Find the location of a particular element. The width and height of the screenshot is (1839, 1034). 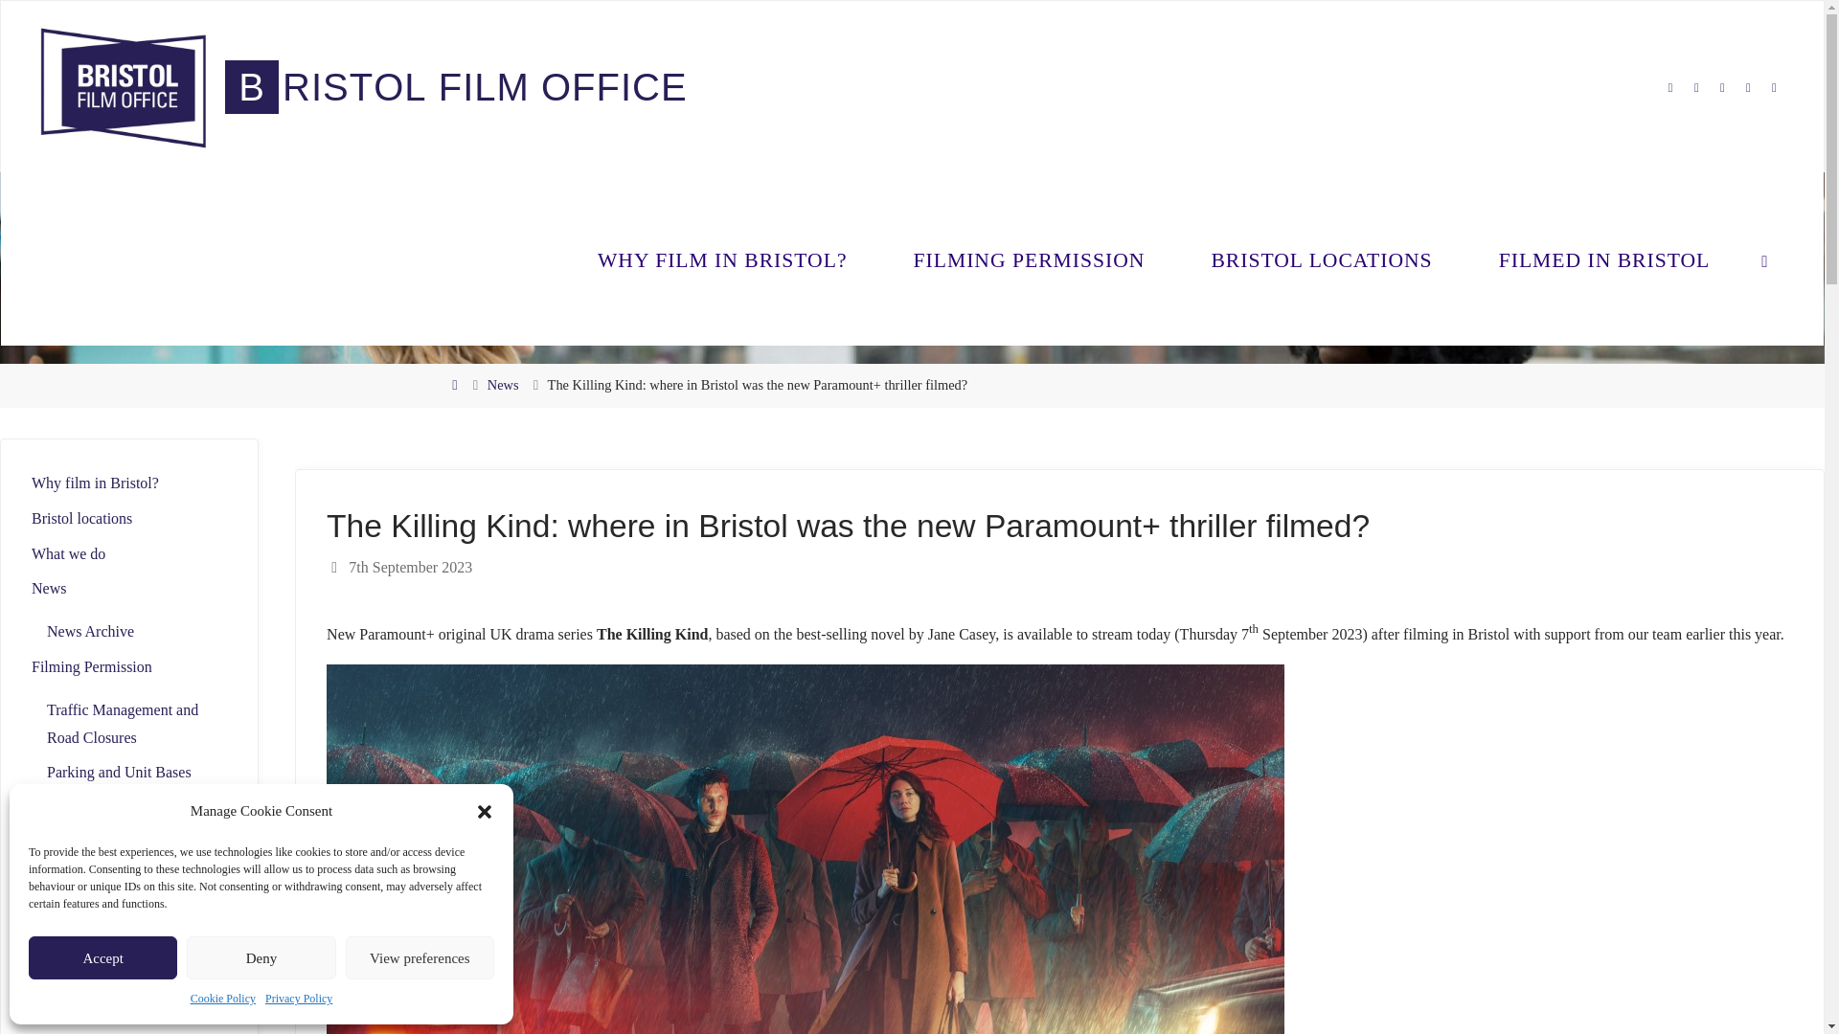

FILMED IN BRISTOL is located at coordinates (1604, 258).